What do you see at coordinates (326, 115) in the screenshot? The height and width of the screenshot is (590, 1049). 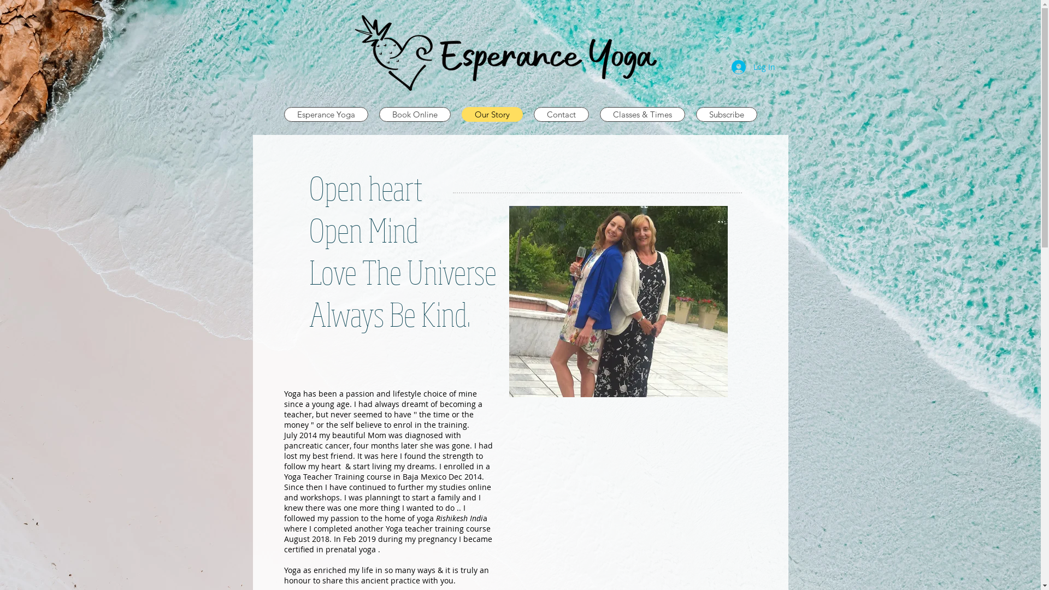 I see `Esperance Yoga` at bounding box center [326, 115].